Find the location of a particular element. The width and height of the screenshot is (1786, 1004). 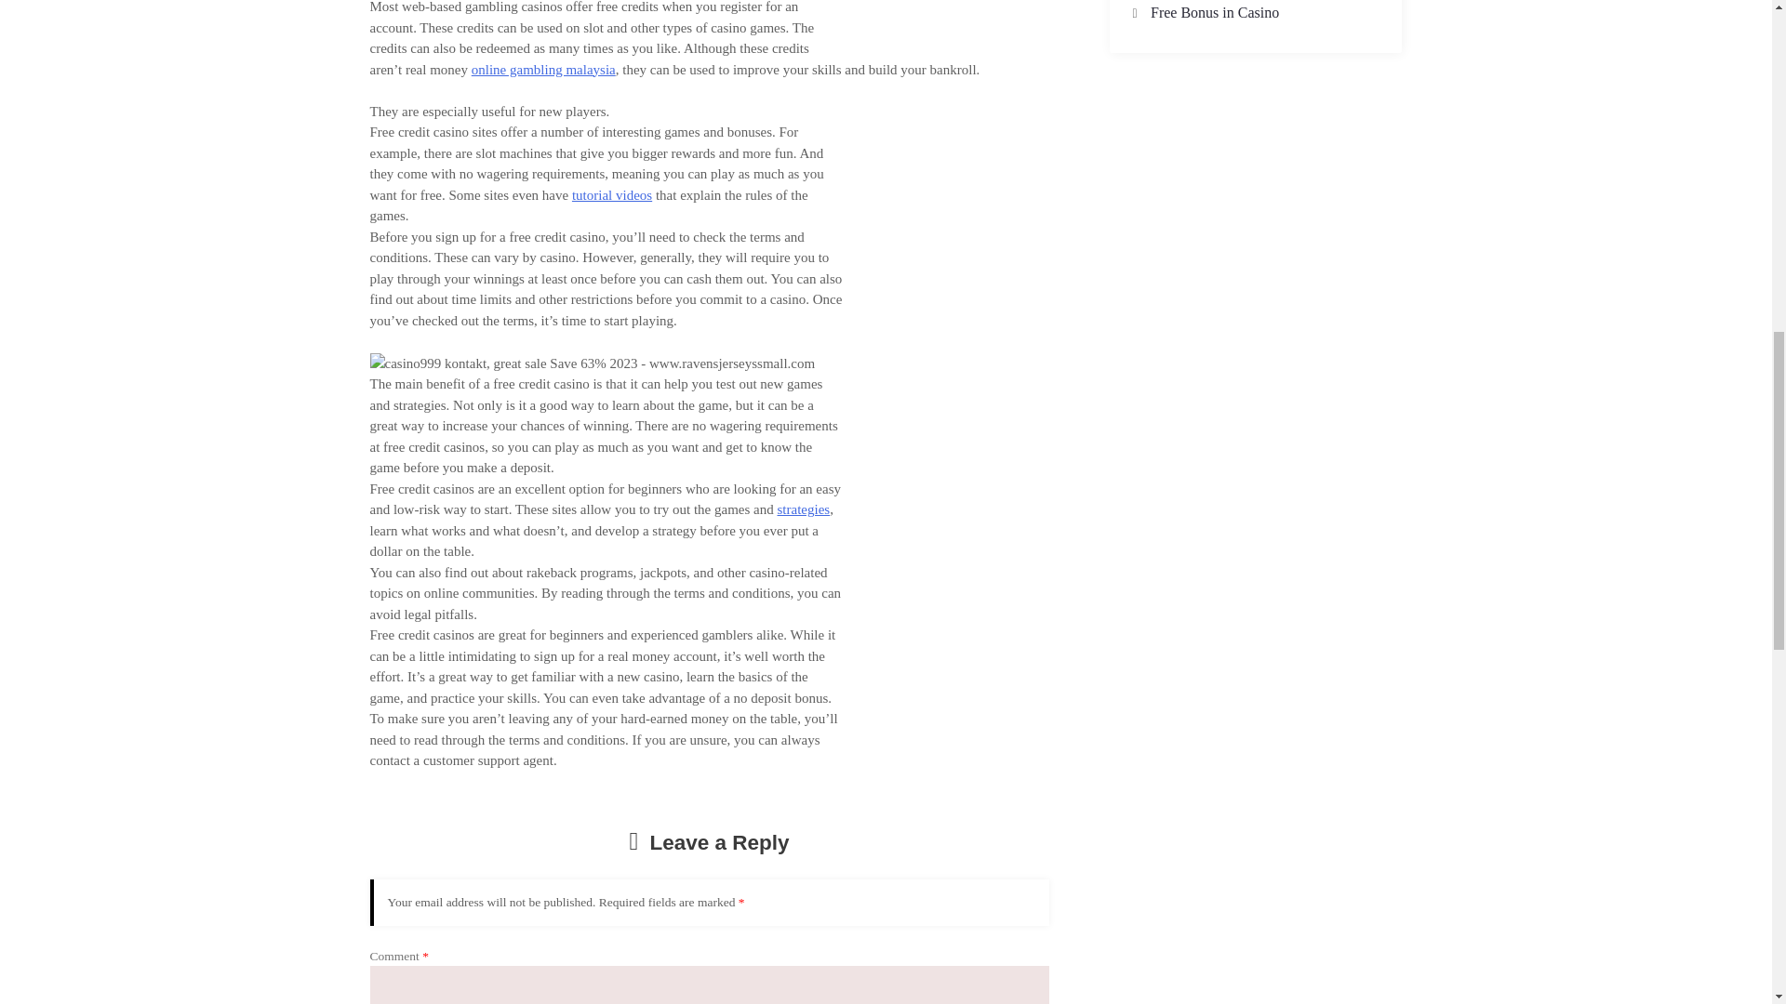

Free Bonus in Casino is located at coordinates (1214, 12).